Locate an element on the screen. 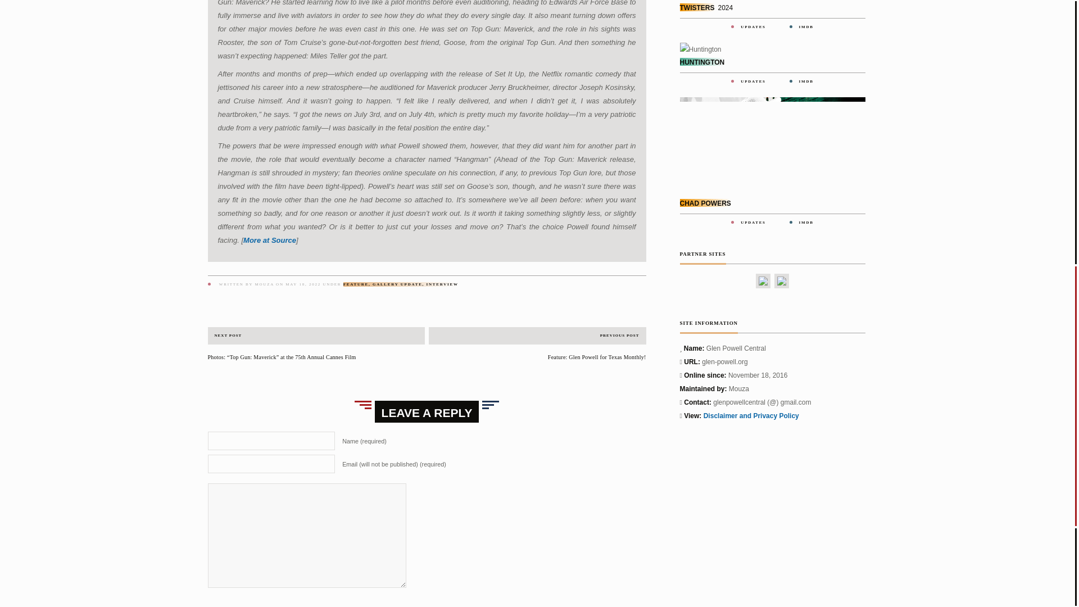 This screenshot has height=607, width=1079. IMDB is located at coordinates (806, 223).